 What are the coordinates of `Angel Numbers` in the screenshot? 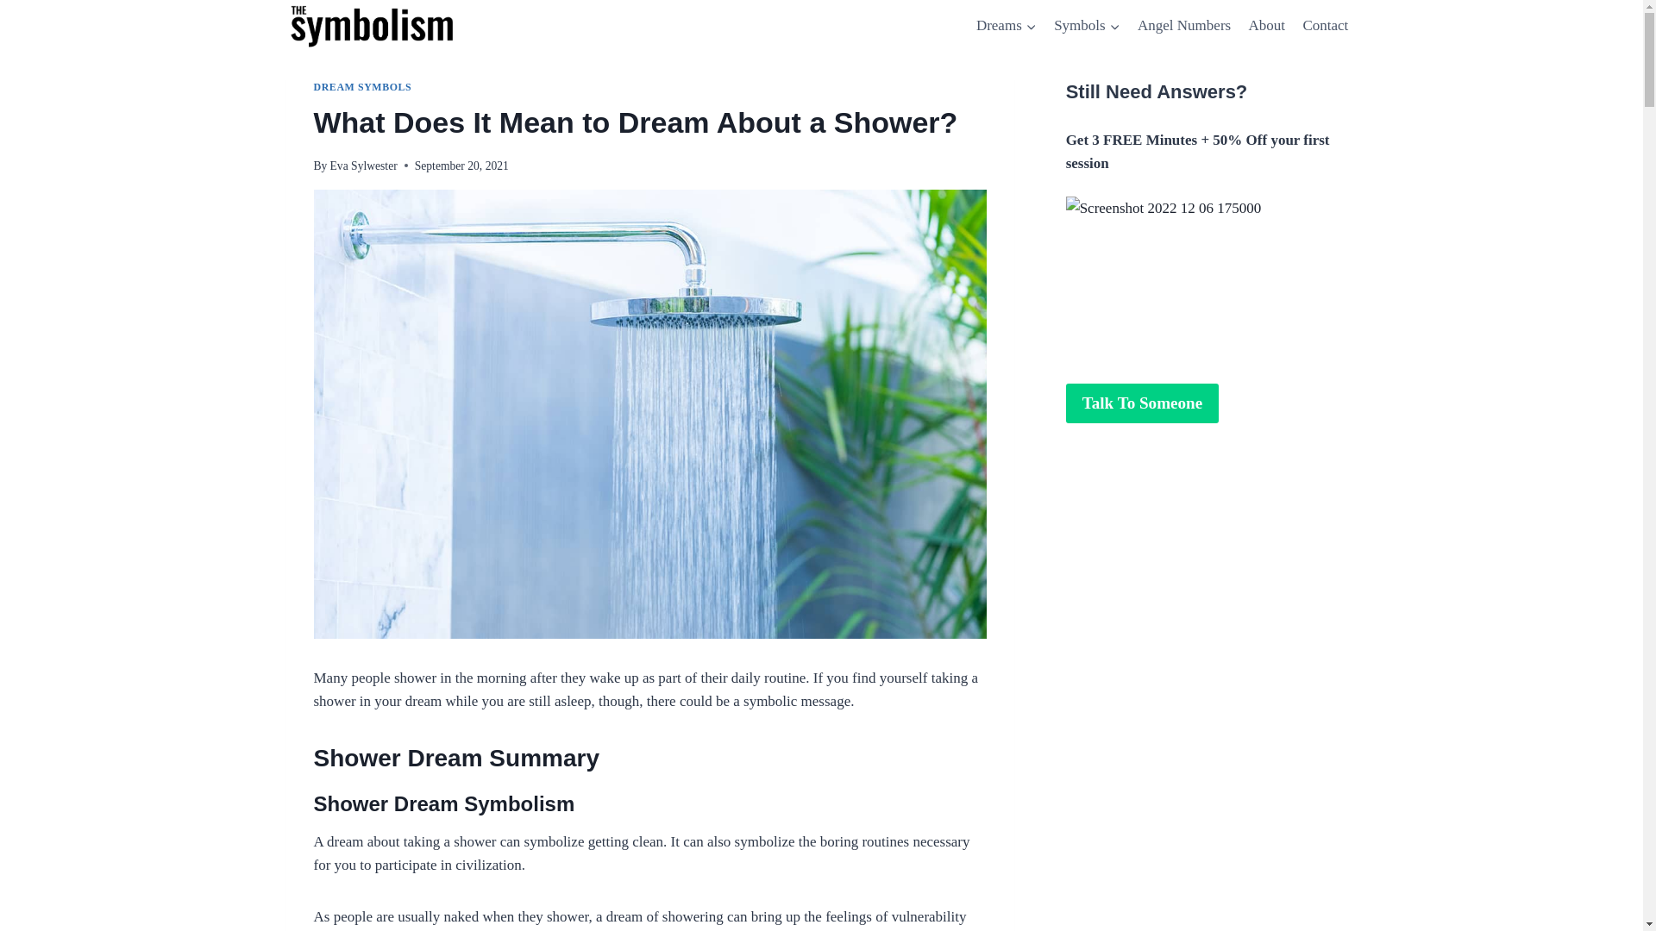 It's located at (1185, 26).